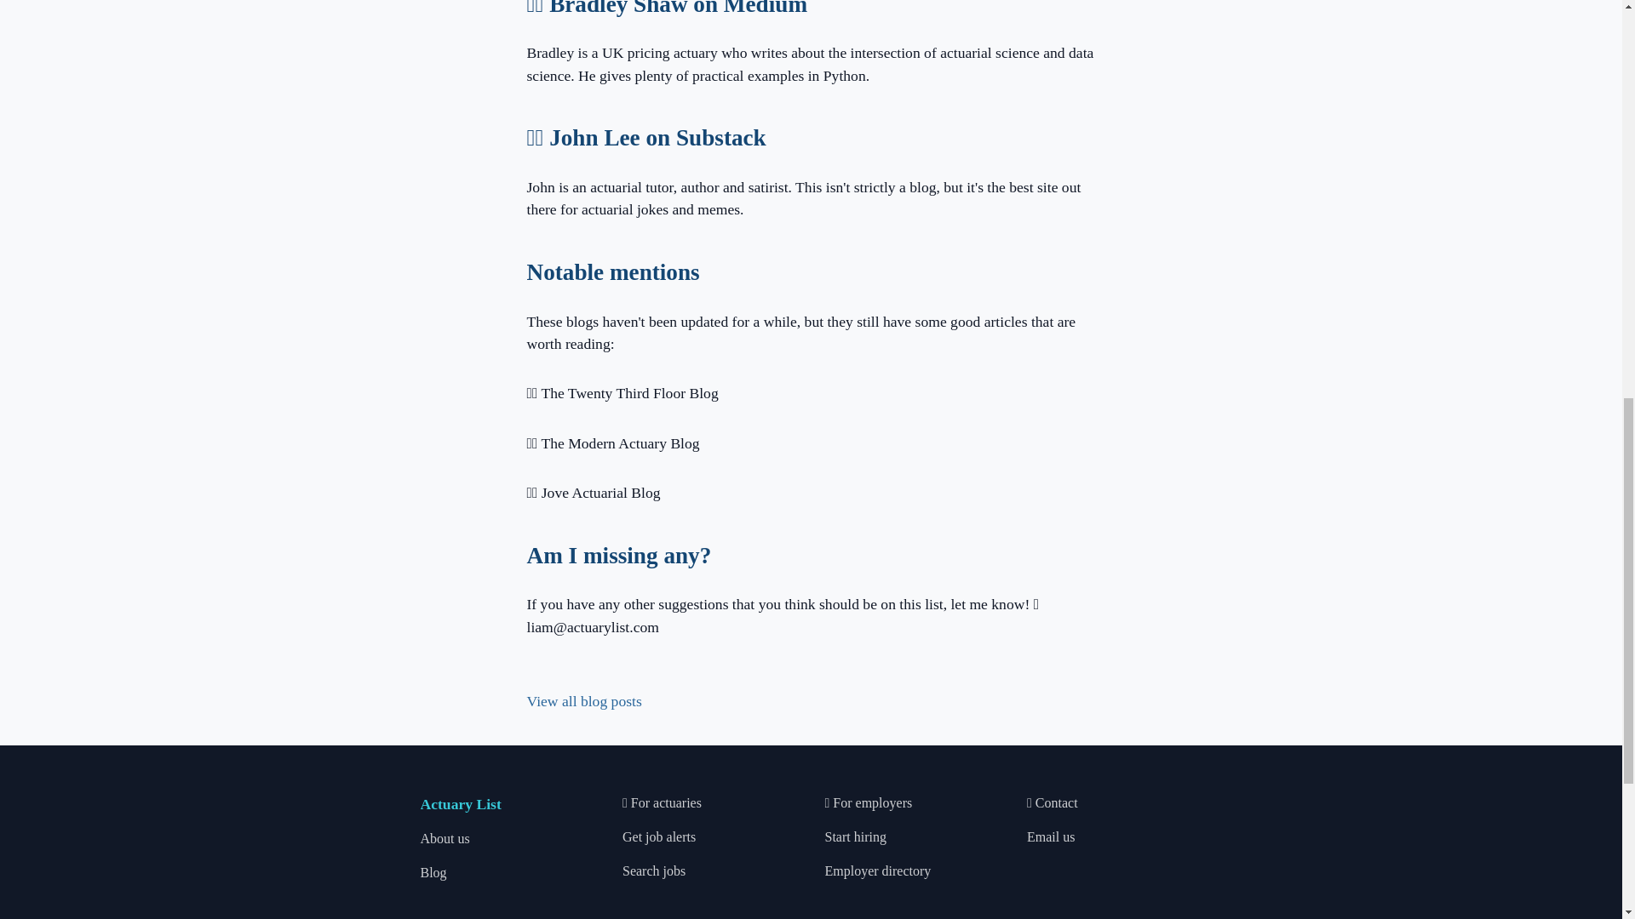  I want to click on Actuary List, so click(461, 803).